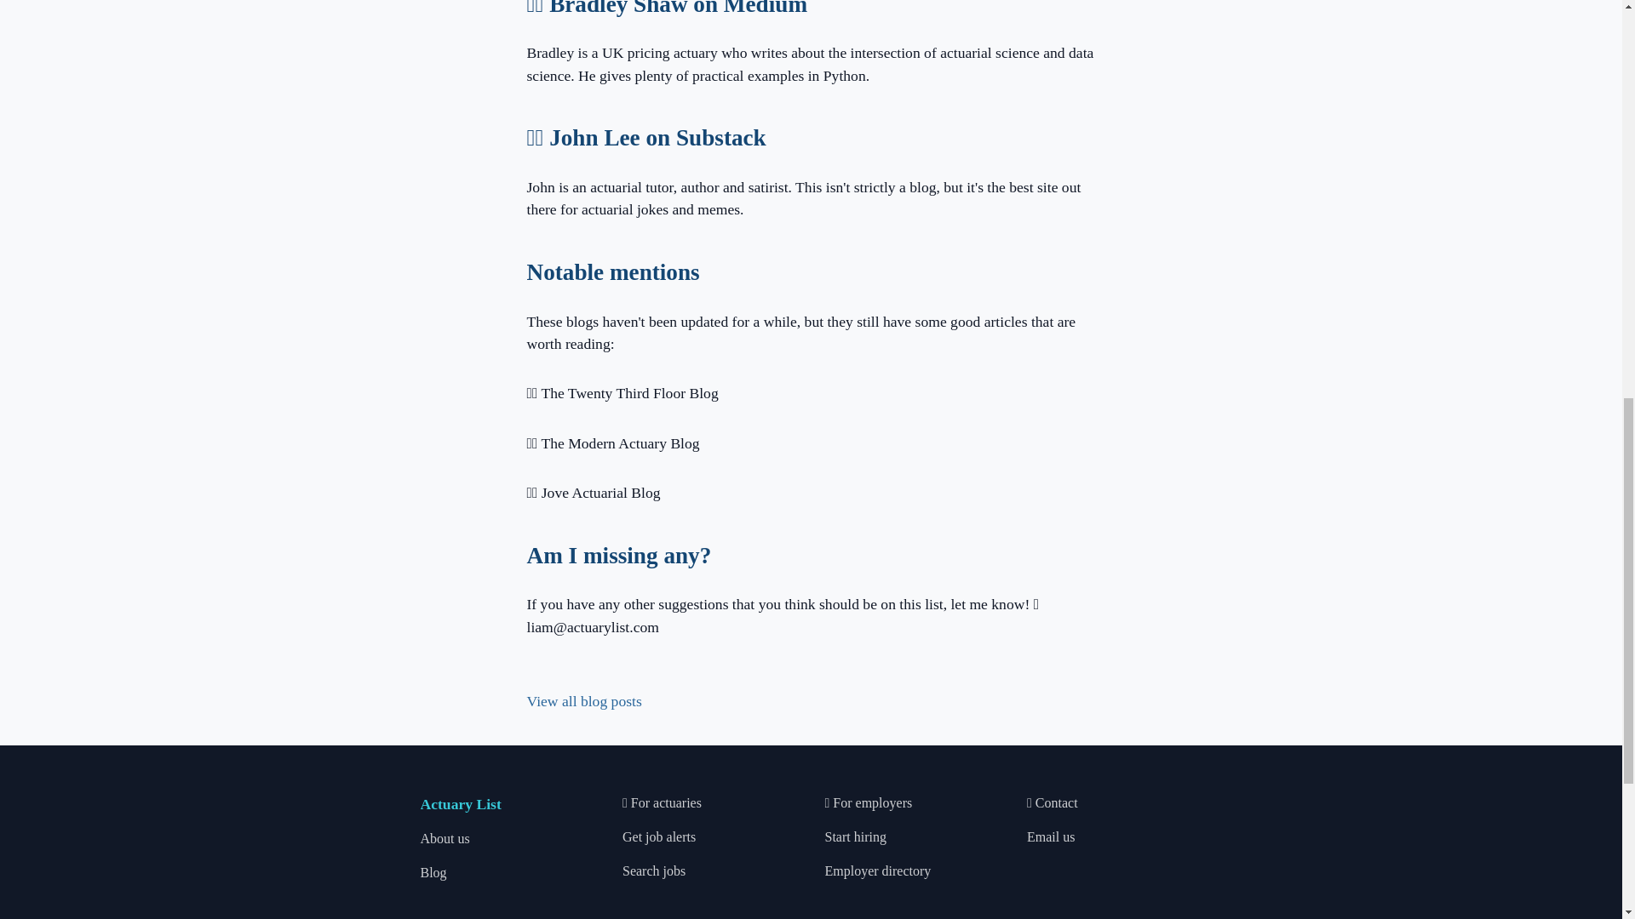  I want to click on Actuary List, so click(461, 803).